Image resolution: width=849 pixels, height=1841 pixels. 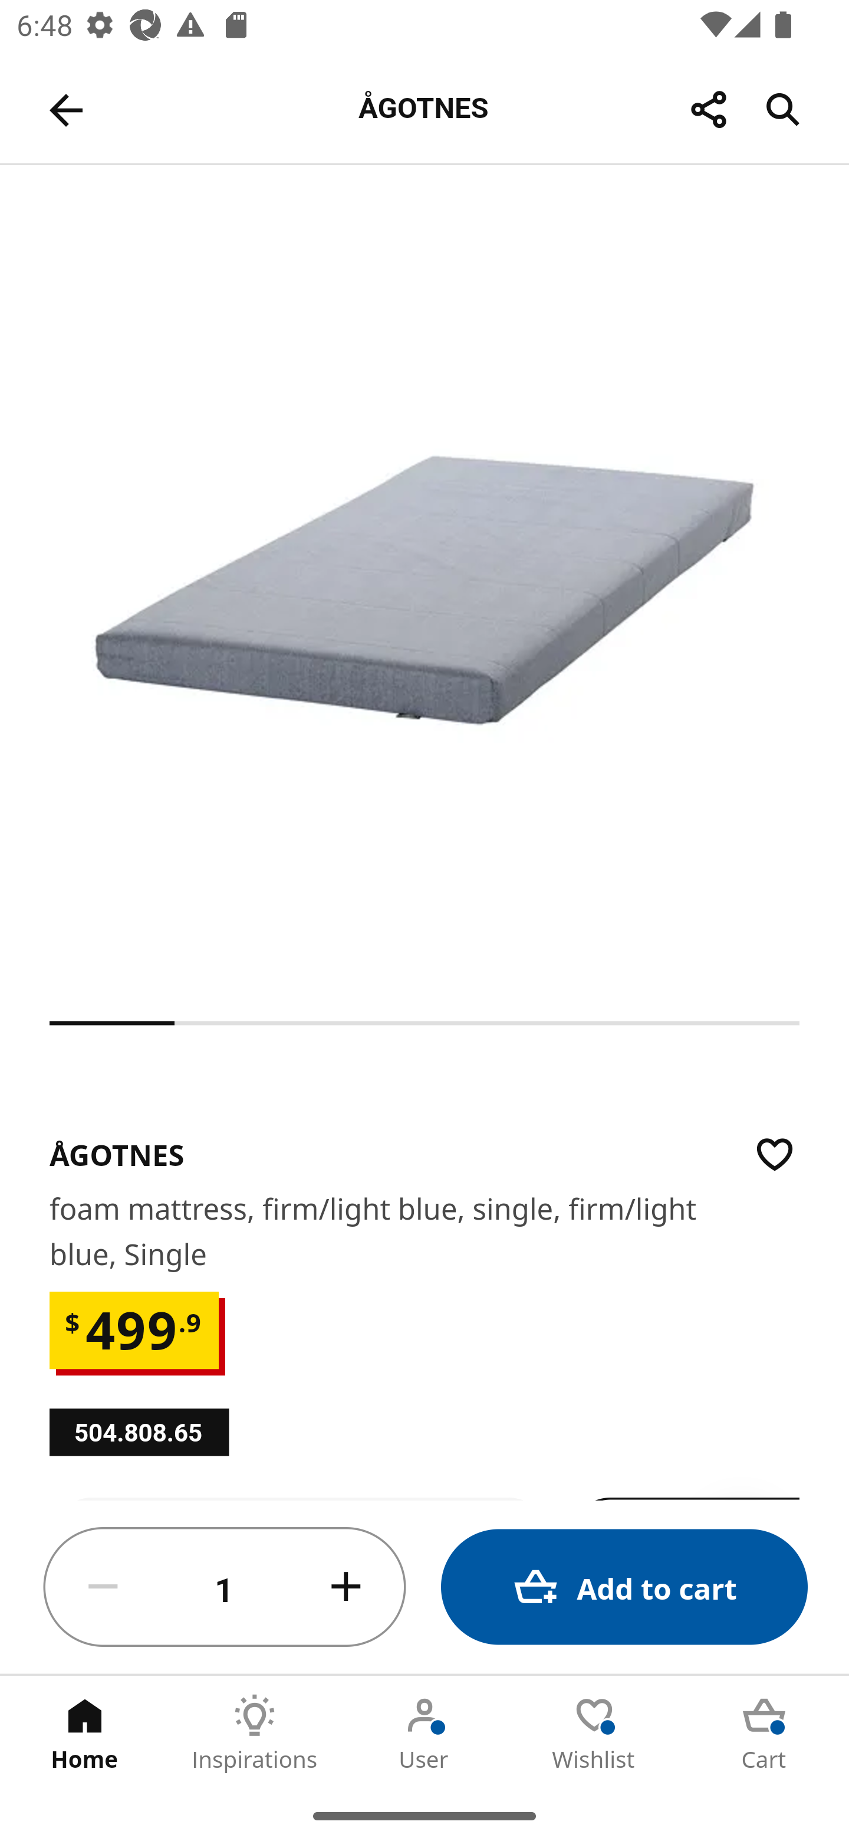 What do you see at coordinates (424, 1733) in the screenshot?
I see `User
Tab 3 of 5` at bounding box center [424, 1733].